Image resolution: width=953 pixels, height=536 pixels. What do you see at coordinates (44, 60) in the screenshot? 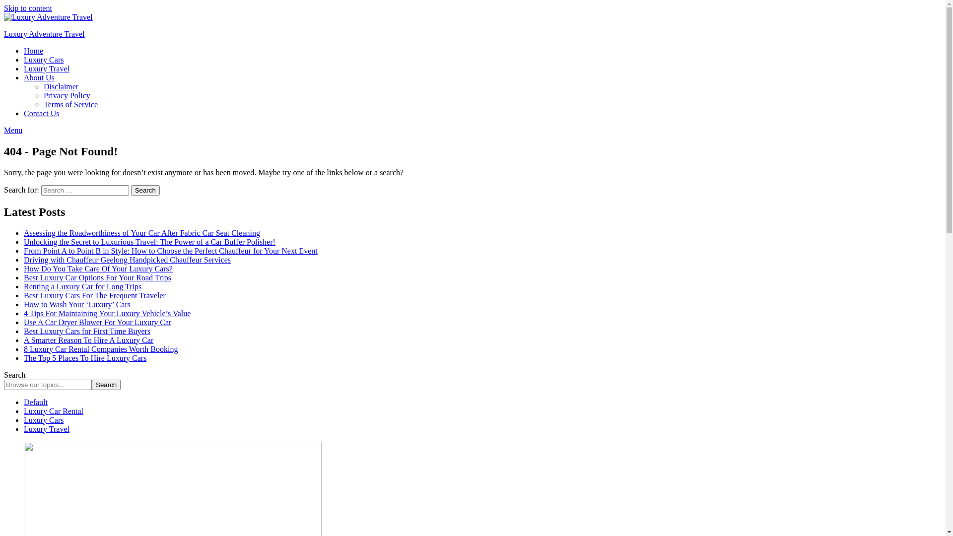
I see `Luxury Cars` at bounding box center [44, 60].